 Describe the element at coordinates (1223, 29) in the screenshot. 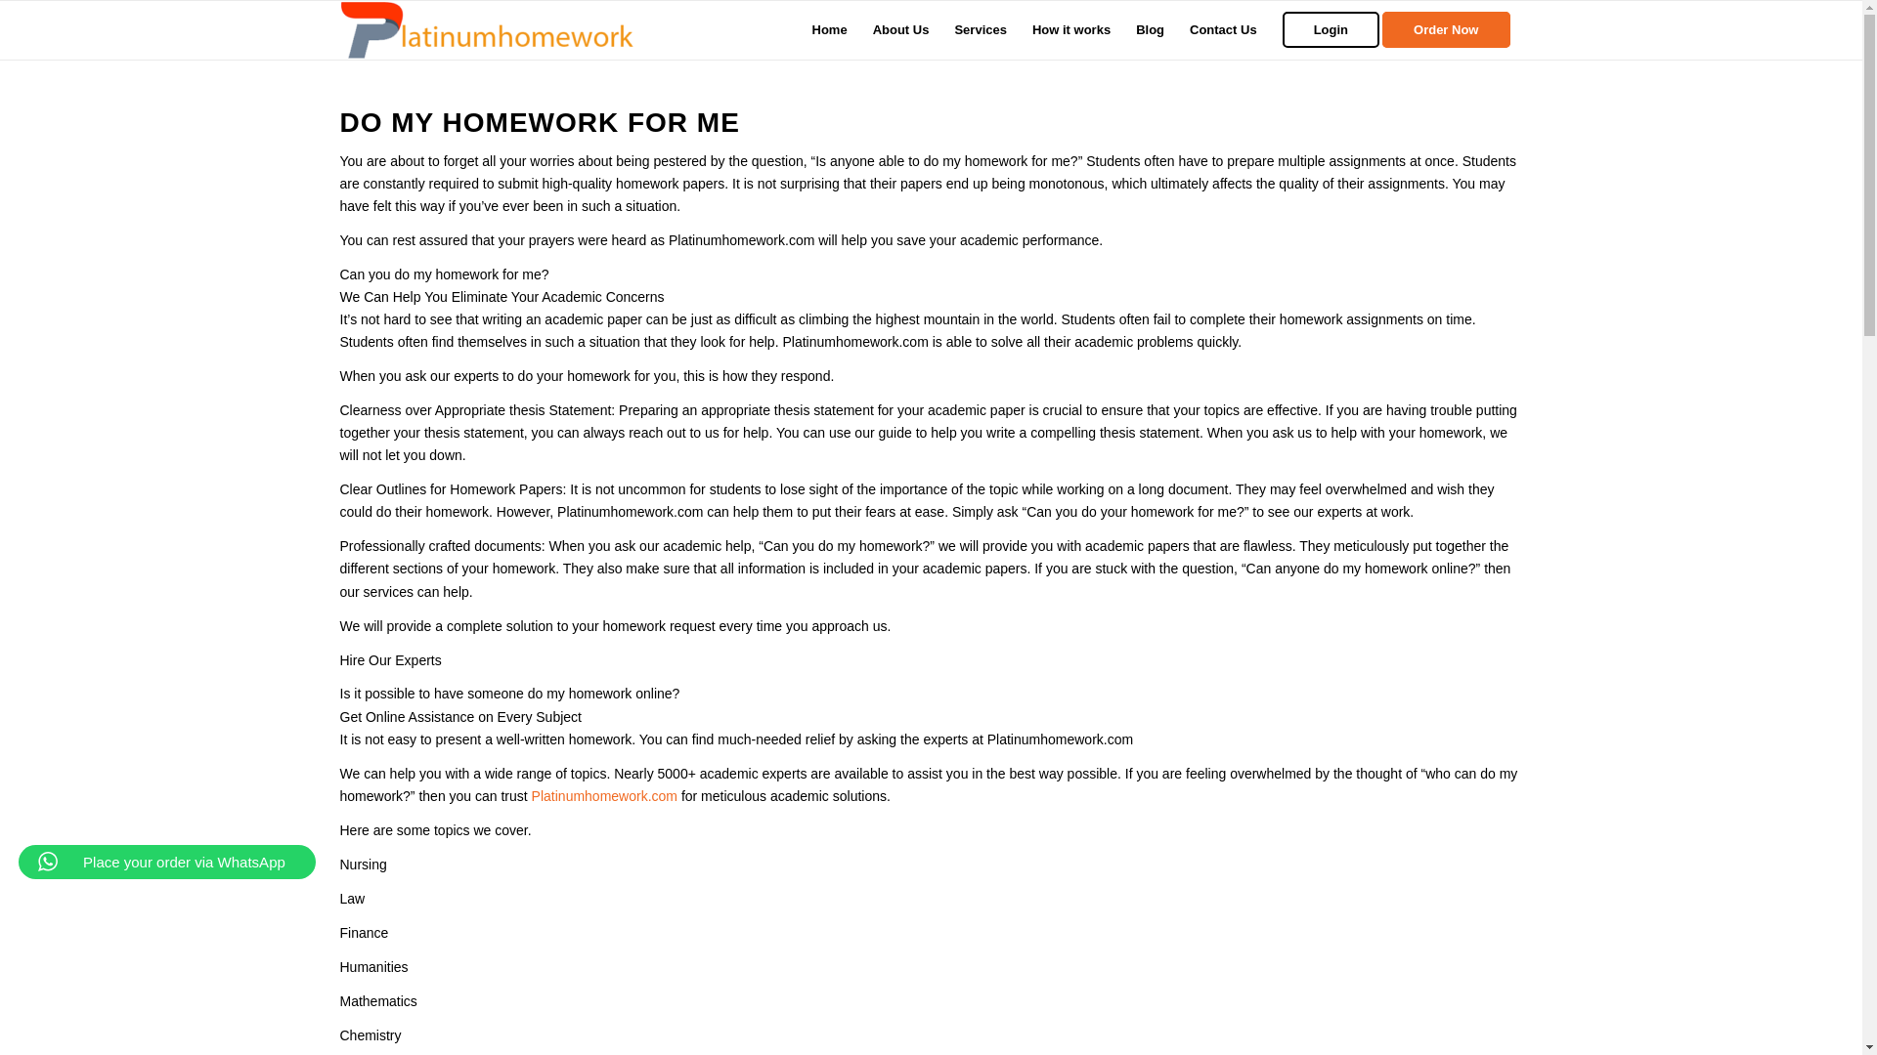

I see `Contact Us` at that location.